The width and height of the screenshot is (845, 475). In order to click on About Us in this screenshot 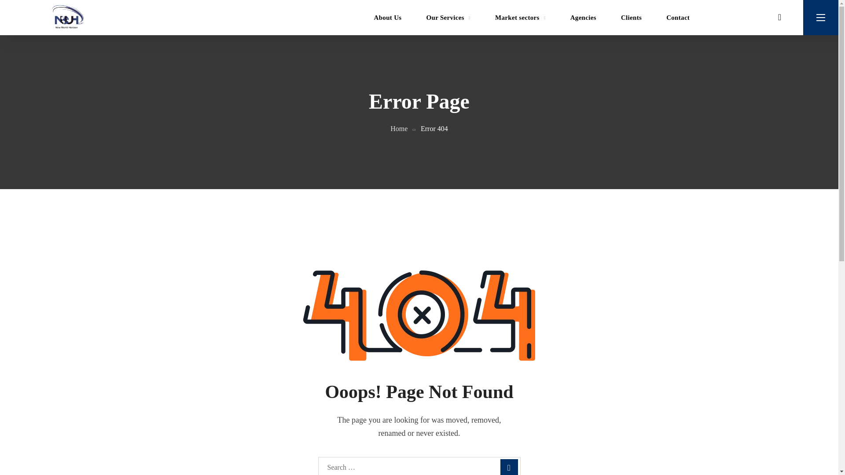, I will do `click(387, 18)`.